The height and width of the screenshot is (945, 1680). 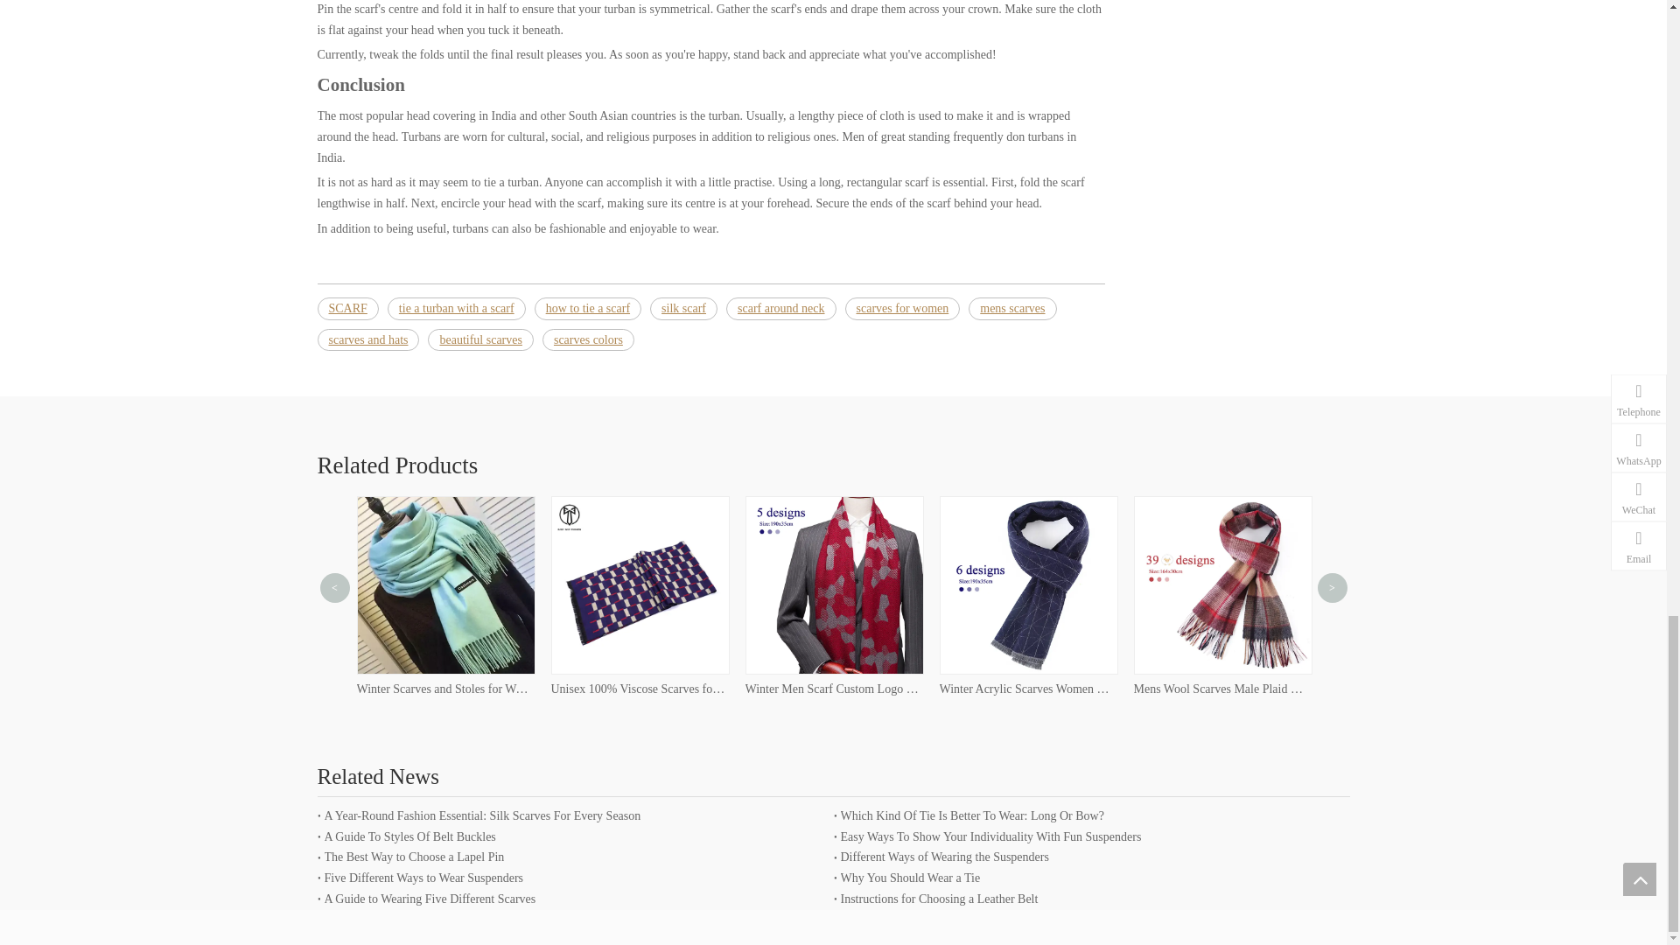 I want to click on silk scarf, so click(x=683, y=309).